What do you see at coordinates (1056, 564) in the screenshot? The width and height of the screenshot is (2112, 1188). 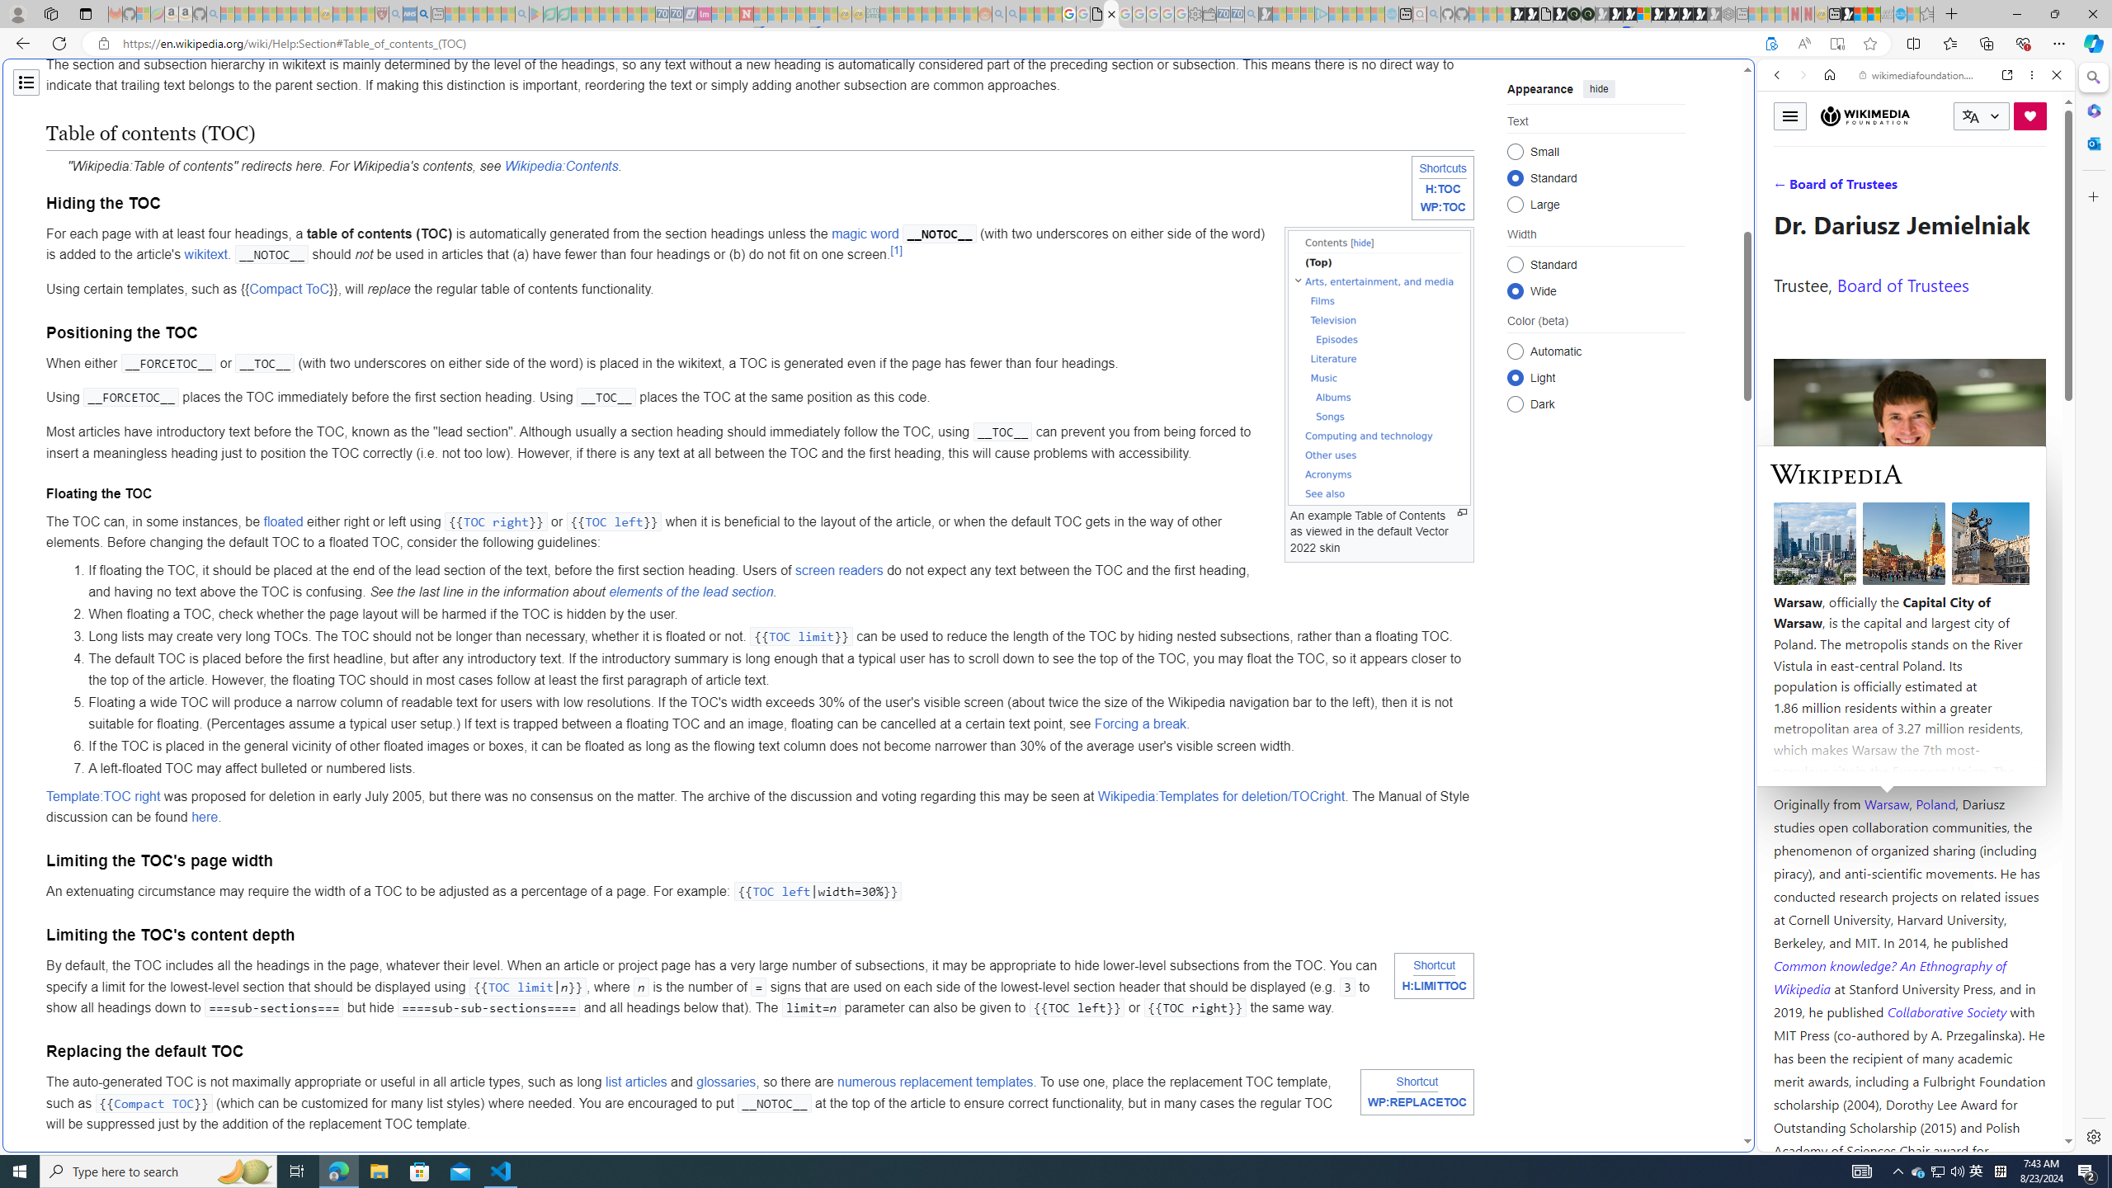 I see `World - MSN` at bounding box center [1056, 564].